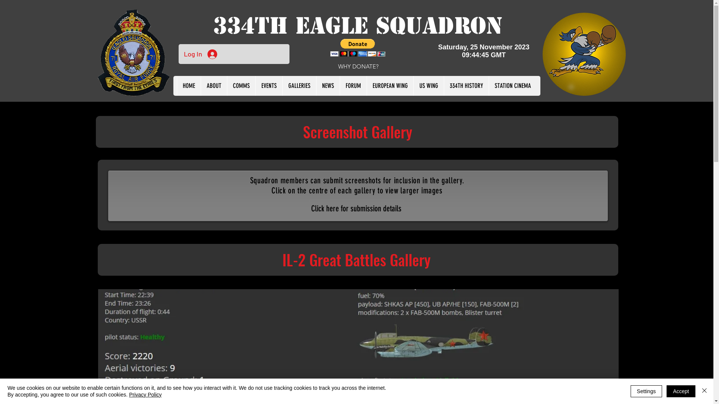 The height and width of the screenshot is (404, 719). What do you see at coordinates (145, 395) in the screenshot?
I see `Privacy Policy` at bounding box center [145, 395].